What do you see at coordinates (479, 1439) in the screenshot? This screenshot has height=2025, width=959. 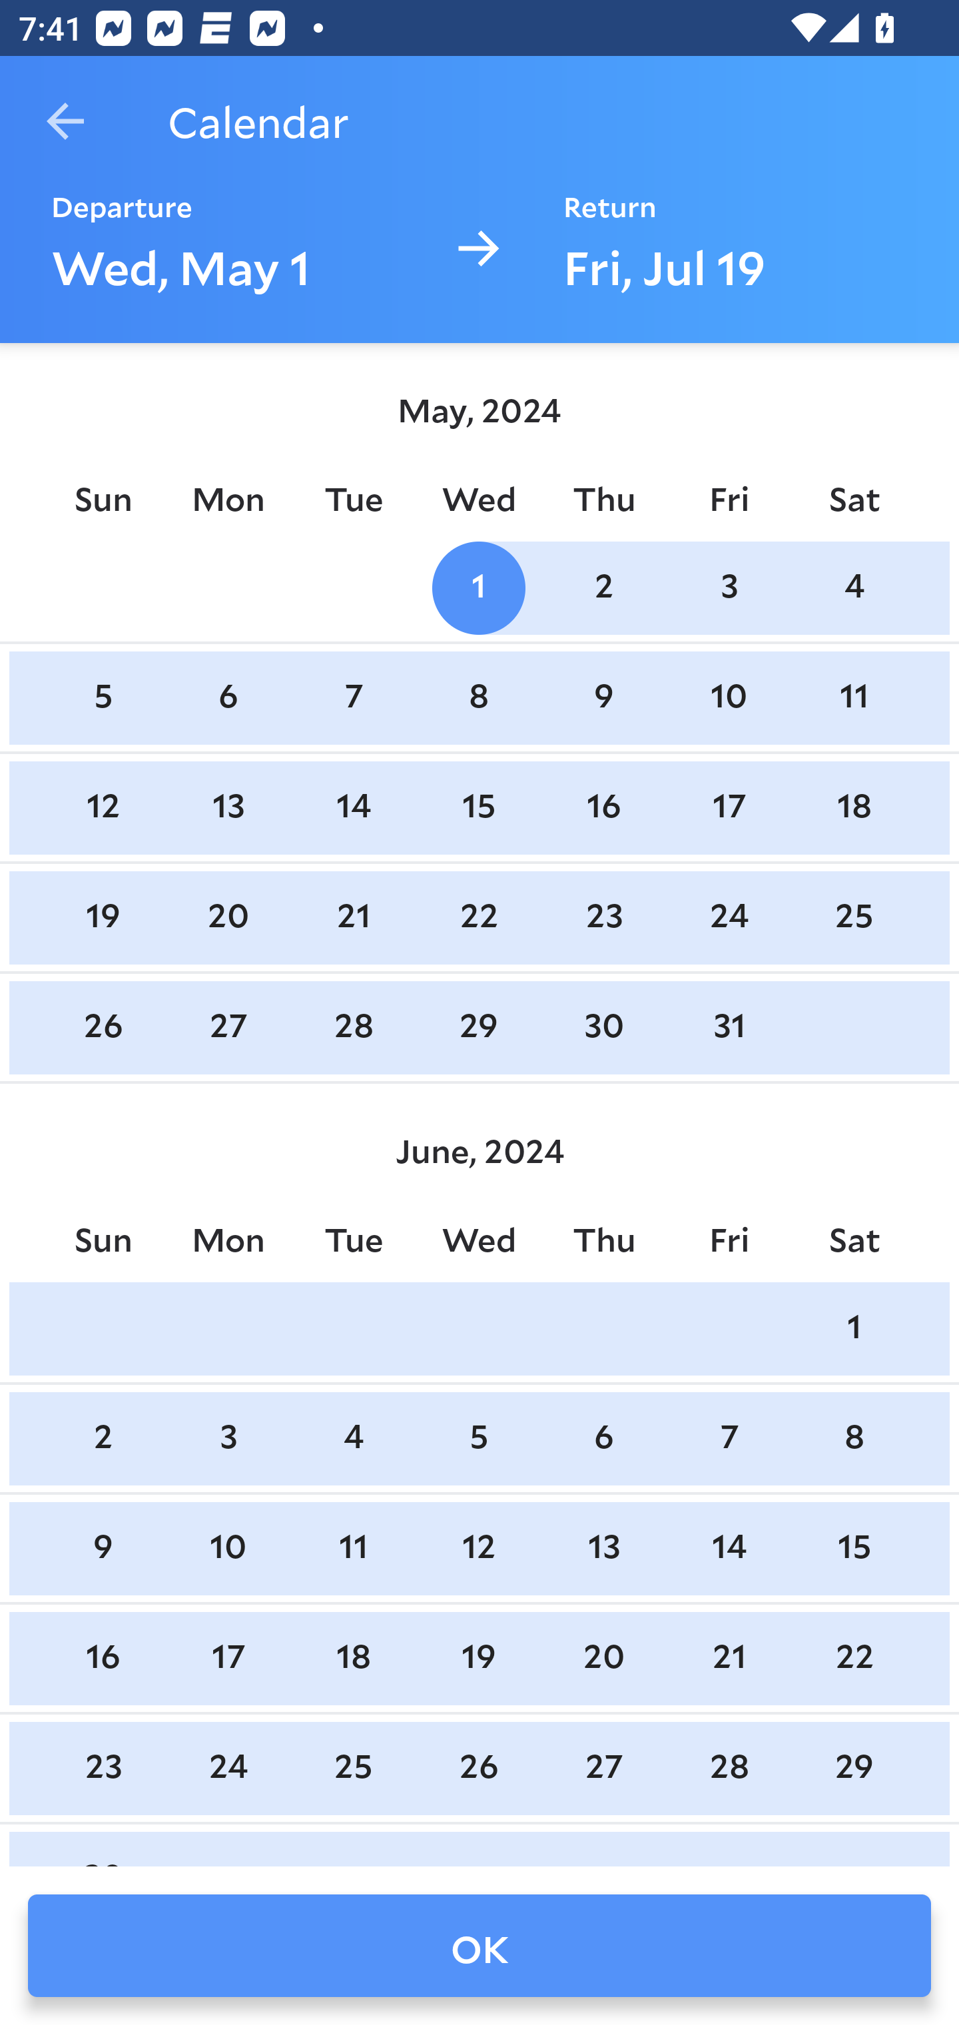 I see `5` at bounding box center [479, 1439].